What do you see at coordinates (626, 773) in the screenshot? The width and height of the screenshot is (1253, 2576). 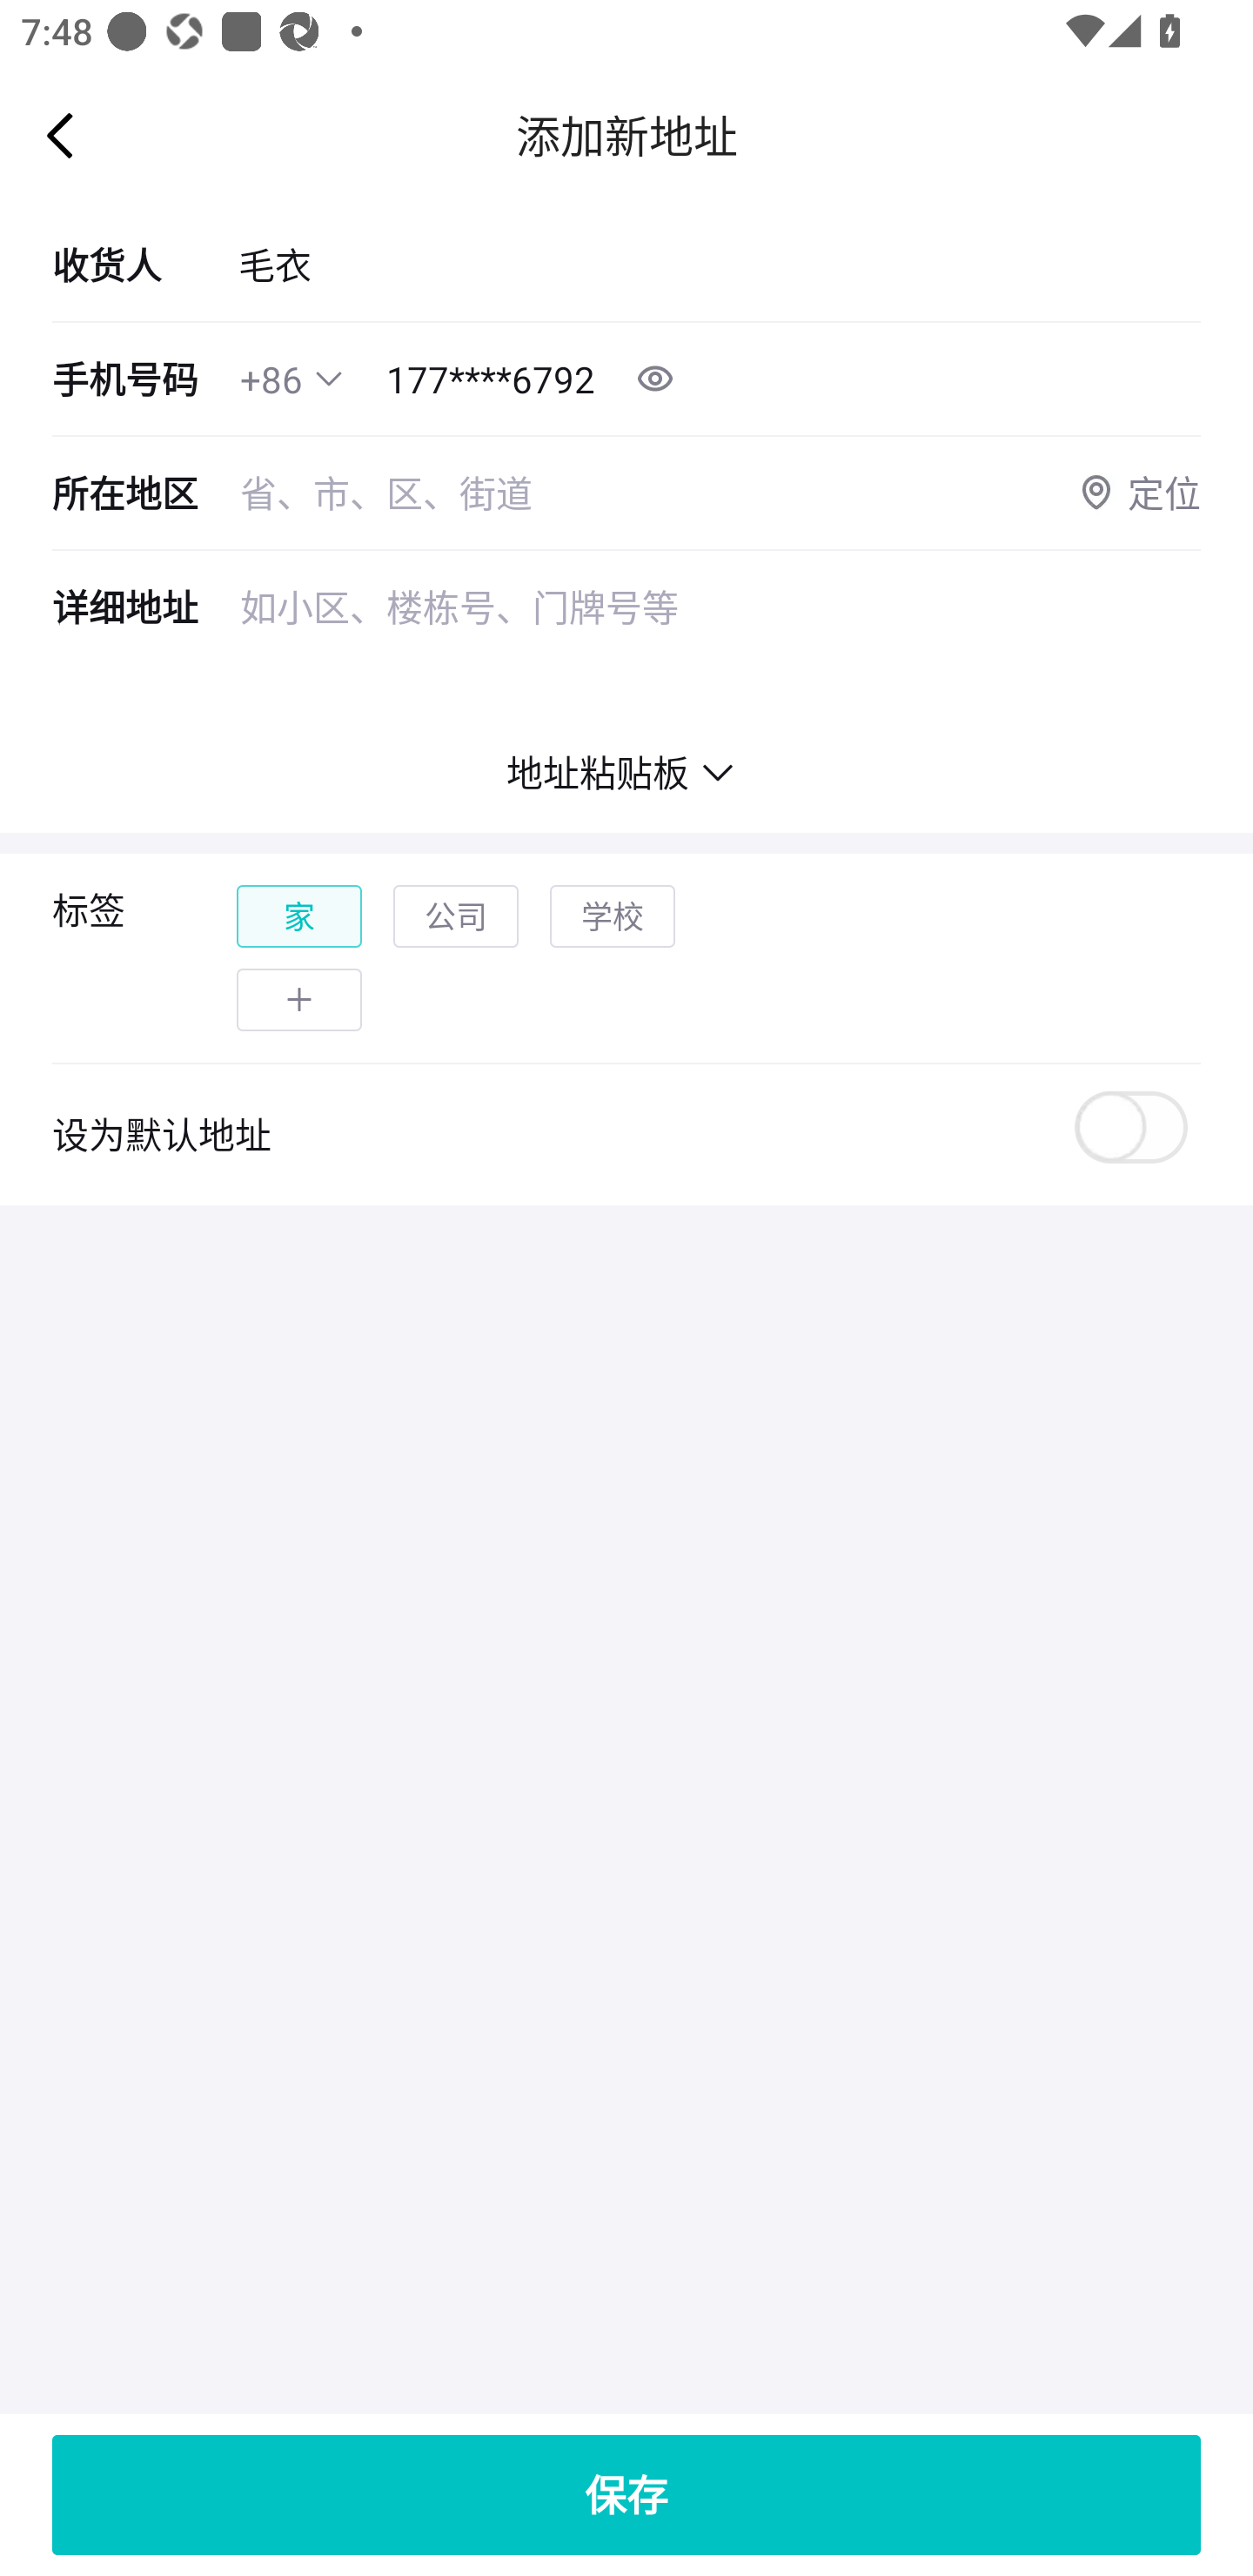 I see `地址粘贴板` at bounding box center [626, 773].